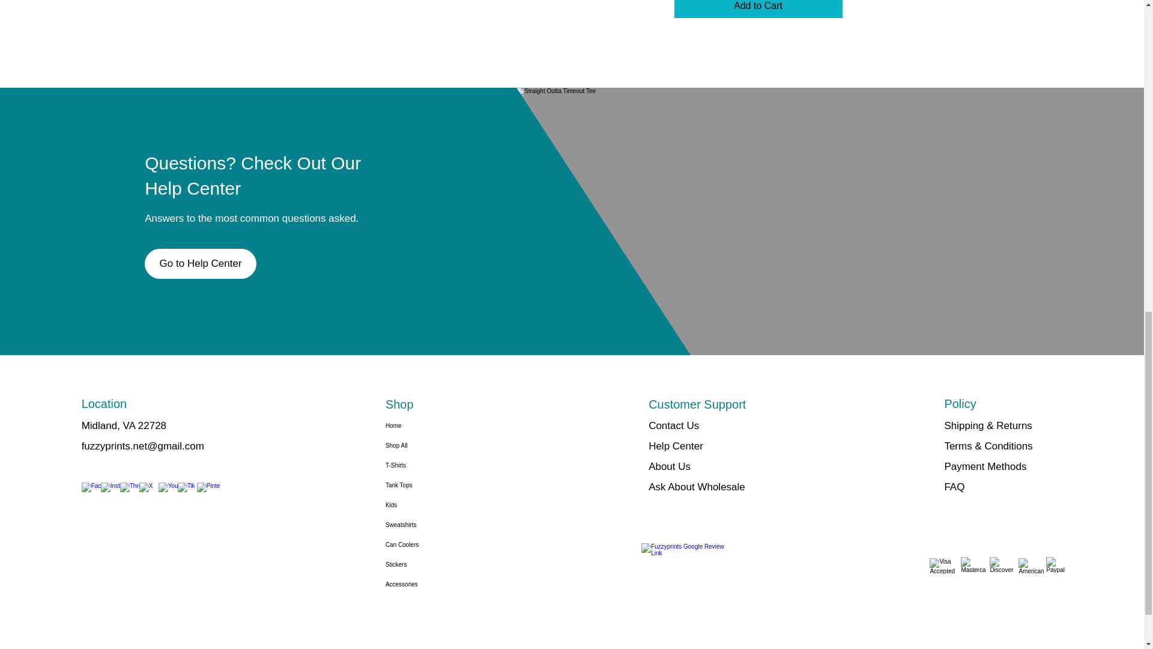  Describe the element at coordinates (422, 584) in the screenshot. I see `Accessories` at that location.